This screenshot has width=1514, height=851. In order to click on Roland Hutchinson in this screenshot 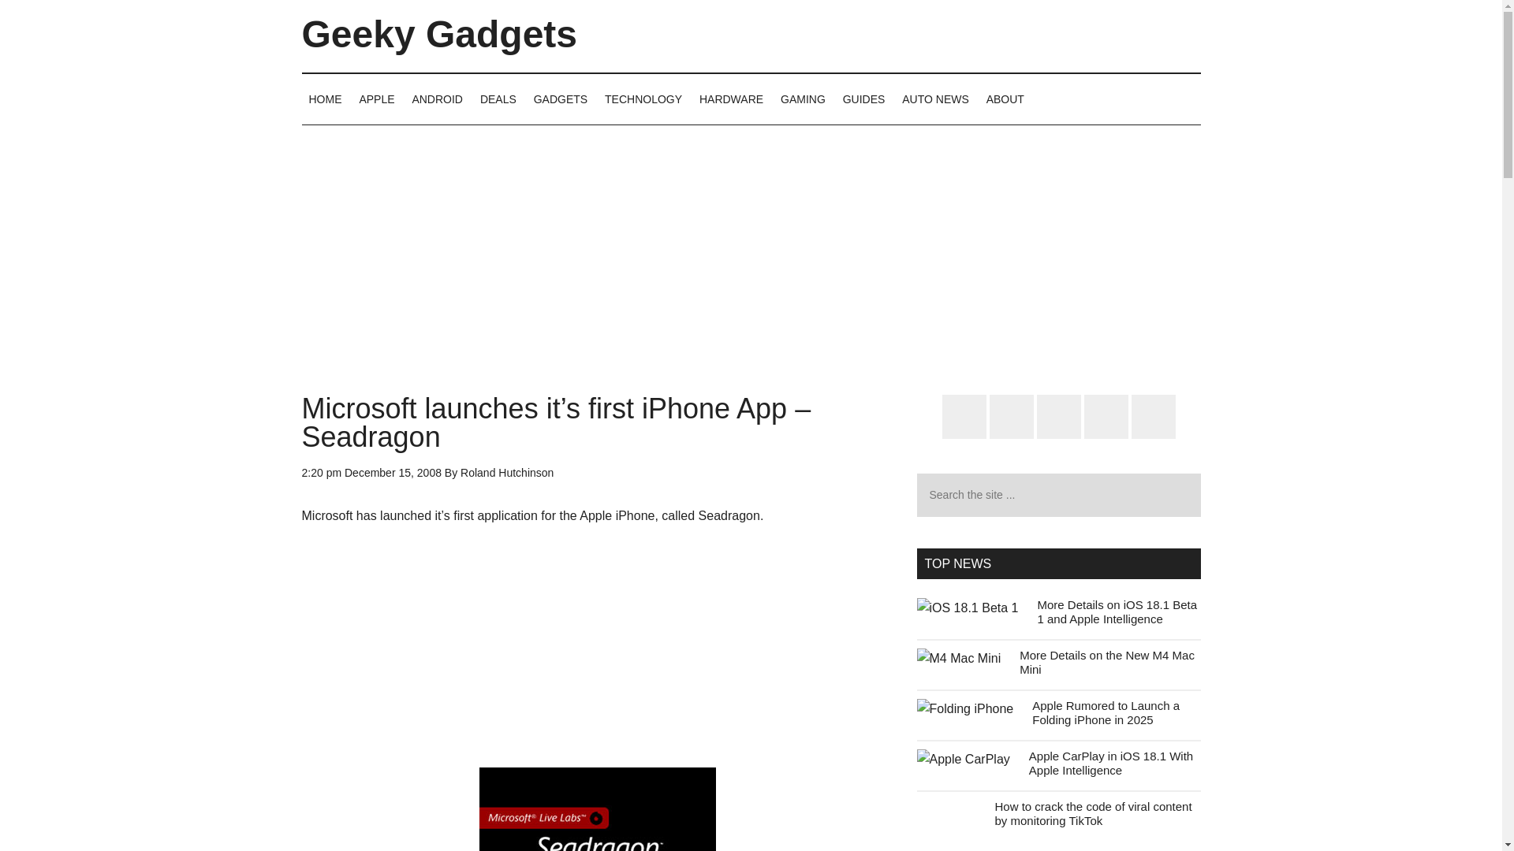, I will do `click(506, 473)`.